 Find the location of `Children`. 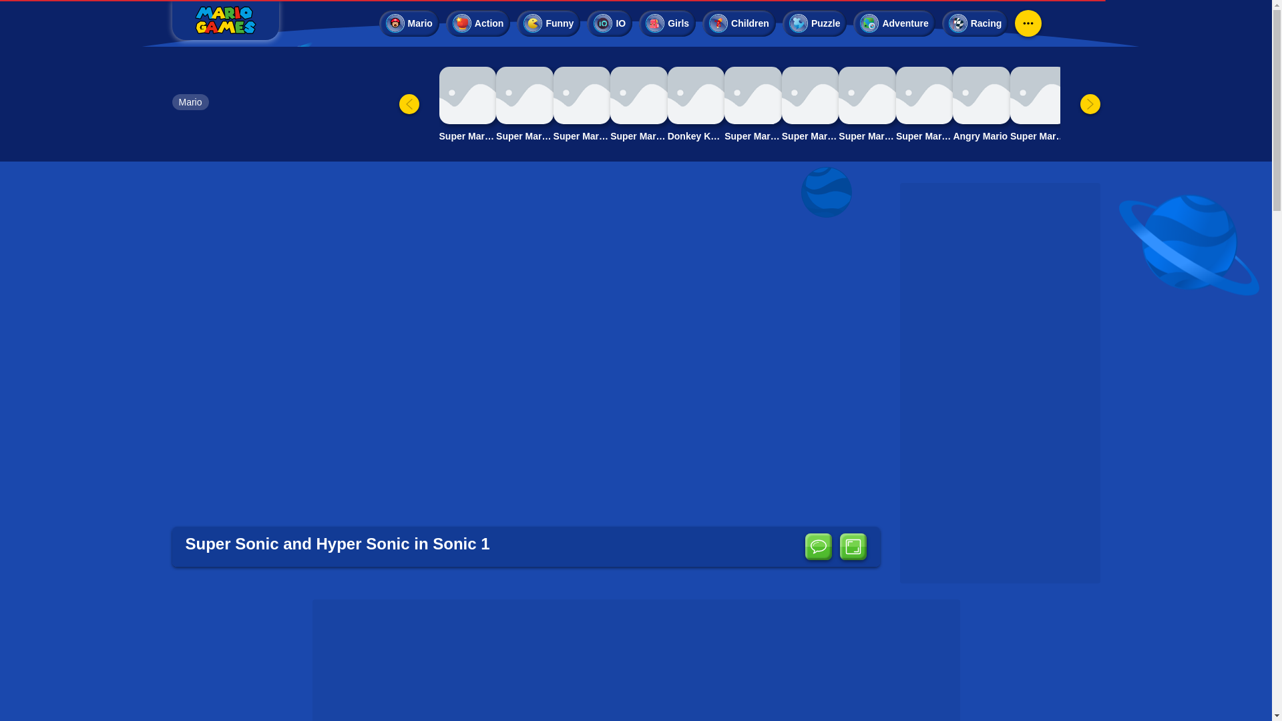

Children is located at coordinates (738, 23).